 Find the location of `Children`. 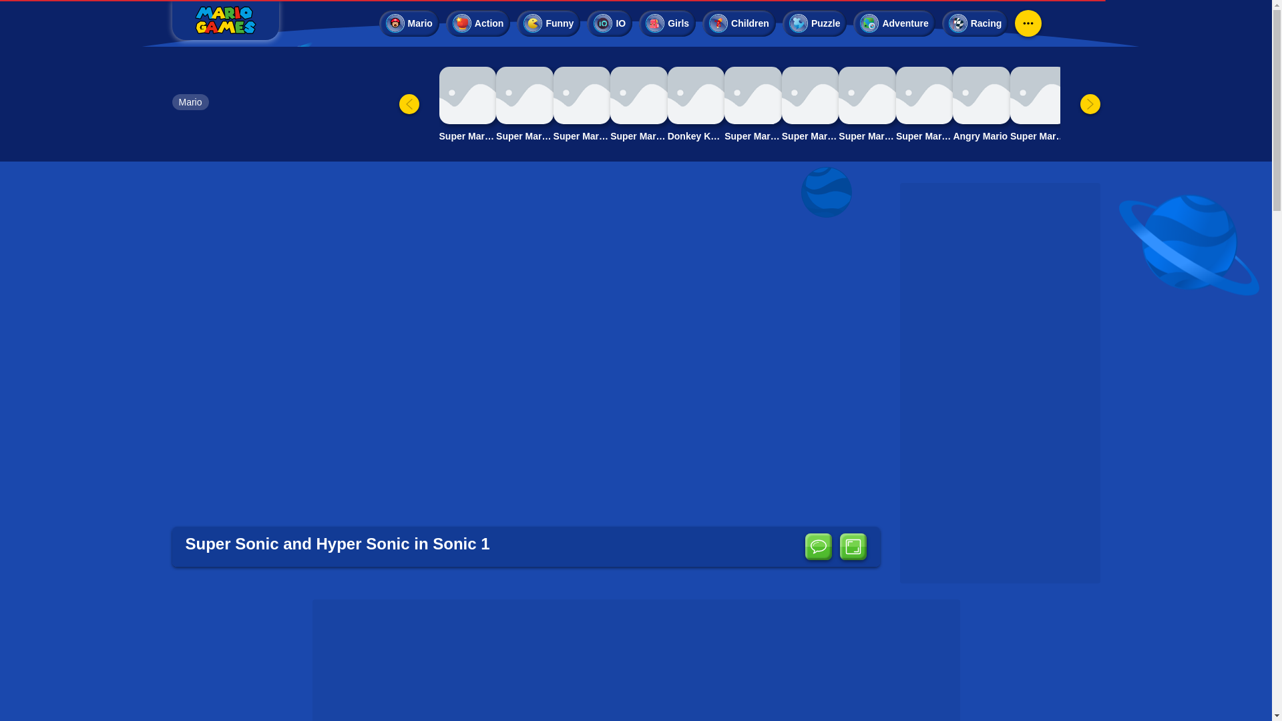

Children is located at coordinates (738, 23).